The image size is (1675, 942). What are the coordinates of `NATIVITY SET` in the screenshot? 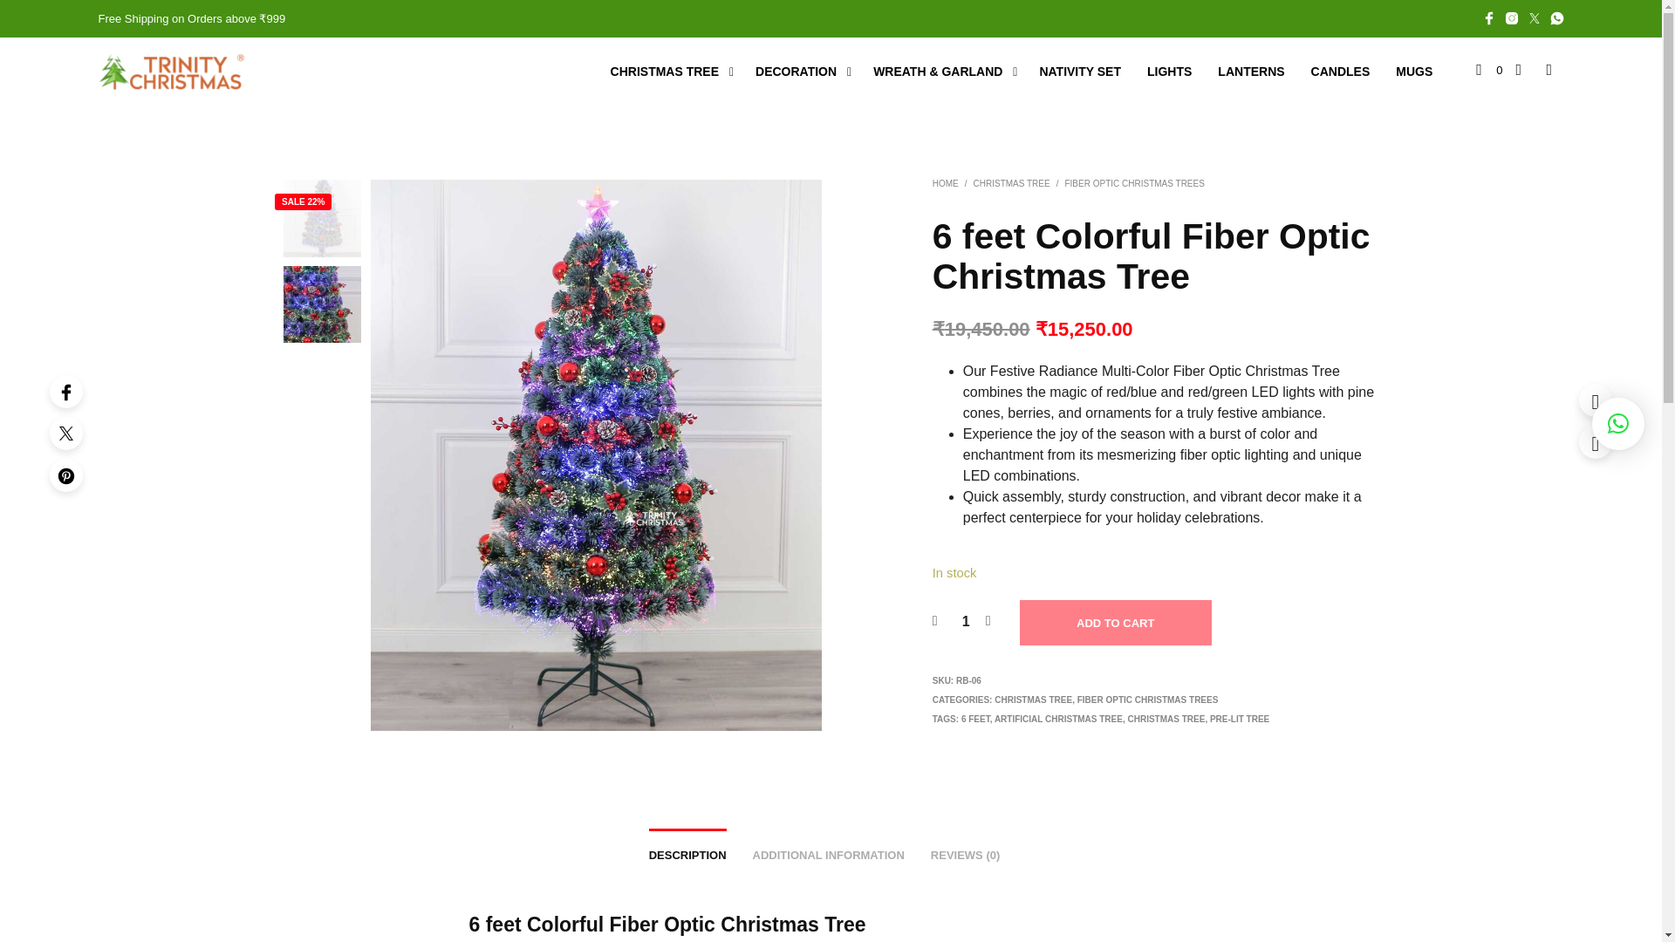 It's located at (1079, 72).